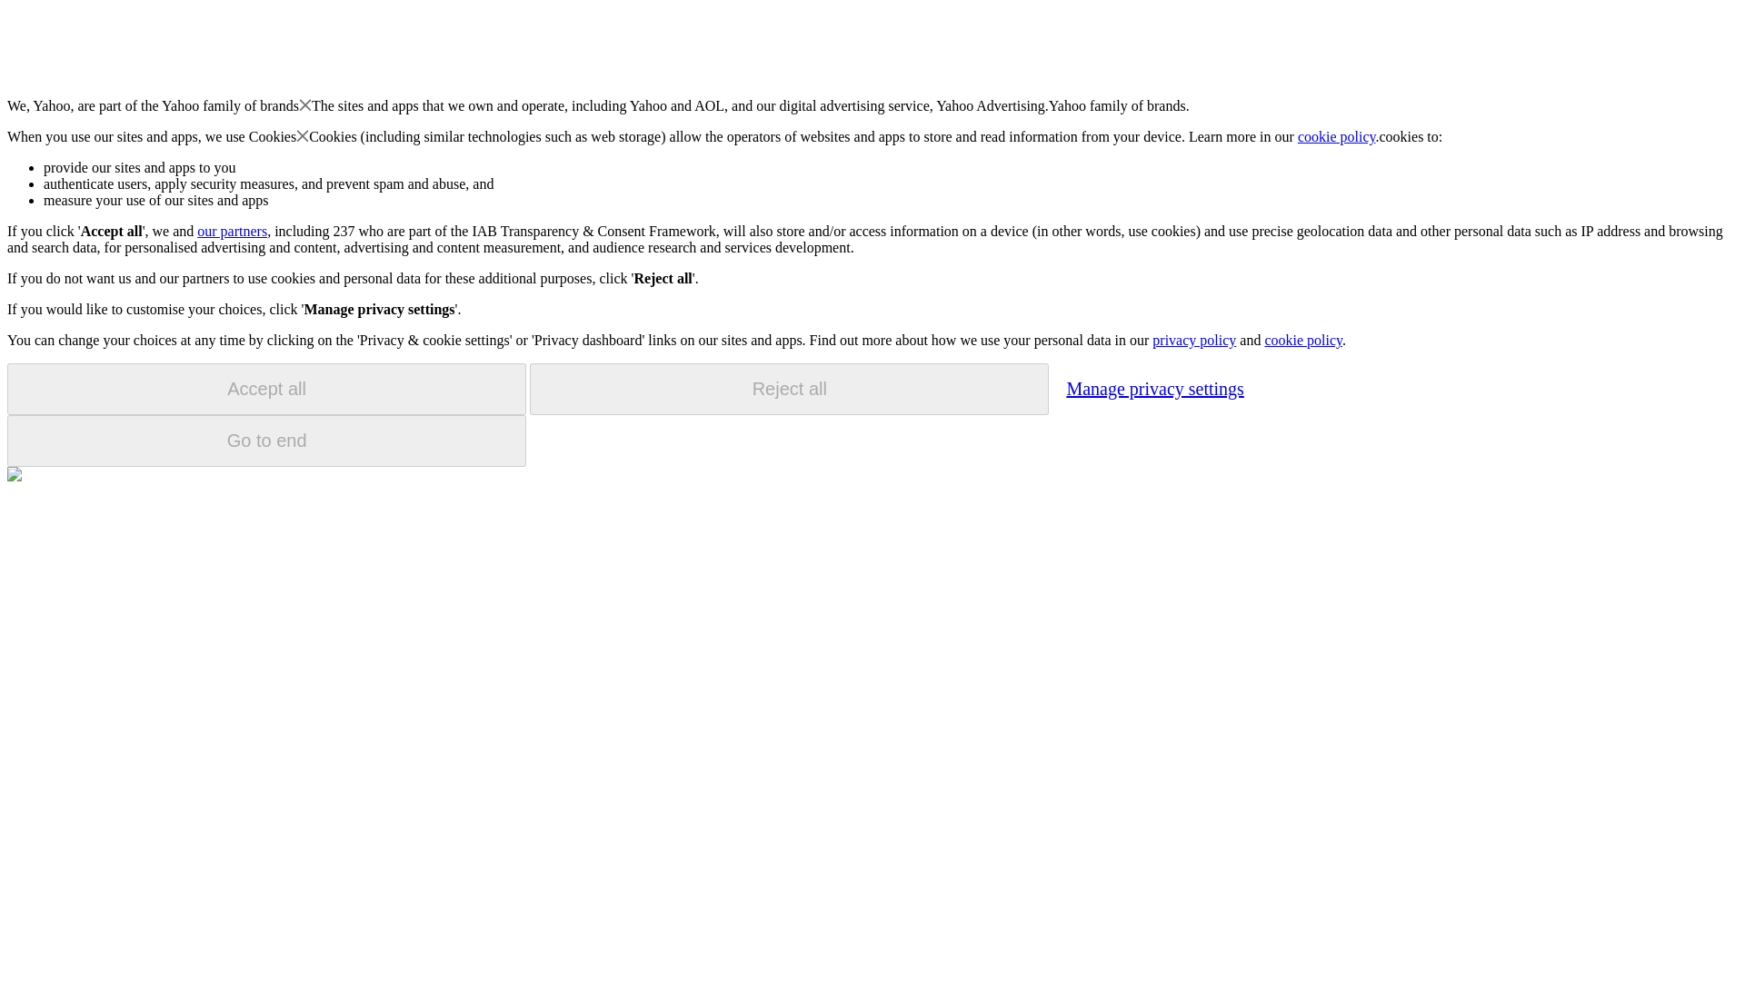  Describe the element at coordinates (231, 231) in the screenshot. I see `our partners` at that location.